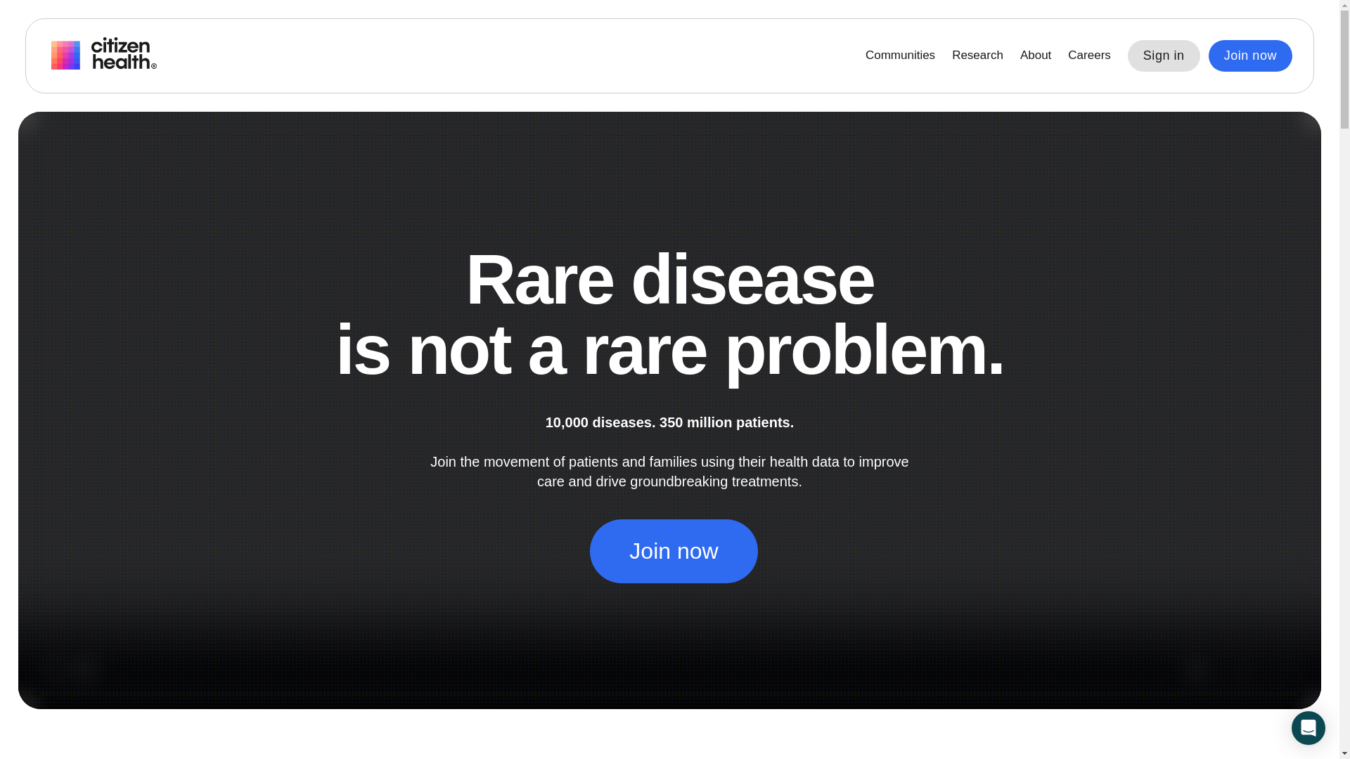 This screenshot has height=759, width=1350. What do you see at coordinates (977, 55) in the screenshot?
I see `Research` at bounding box center [977, 55].